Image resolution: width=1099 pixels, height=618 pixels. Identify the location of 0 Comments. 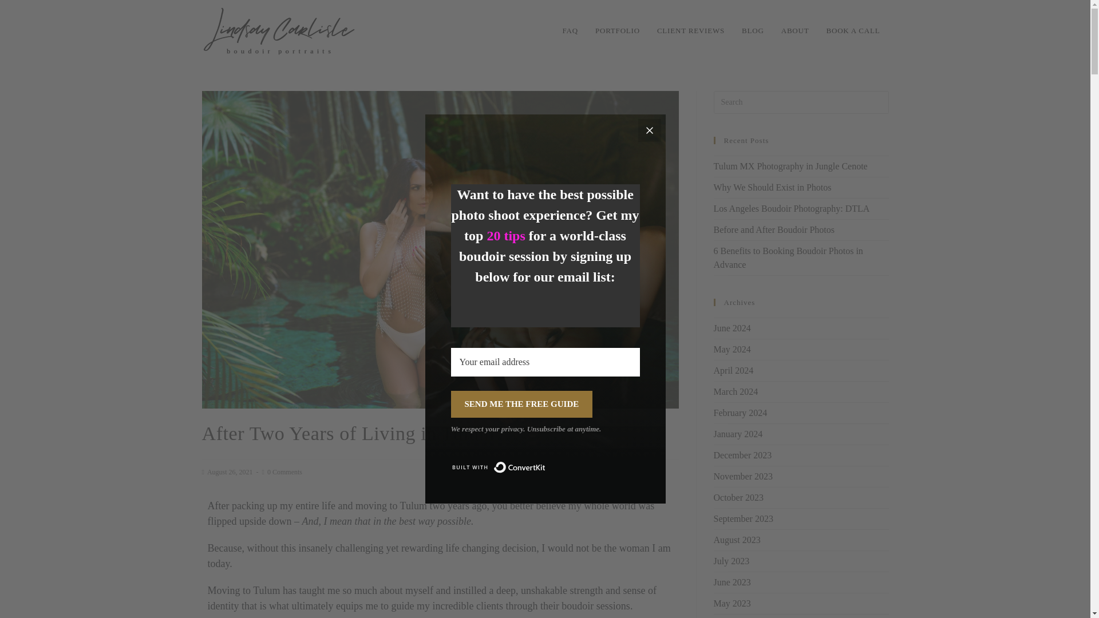
(284, 472).